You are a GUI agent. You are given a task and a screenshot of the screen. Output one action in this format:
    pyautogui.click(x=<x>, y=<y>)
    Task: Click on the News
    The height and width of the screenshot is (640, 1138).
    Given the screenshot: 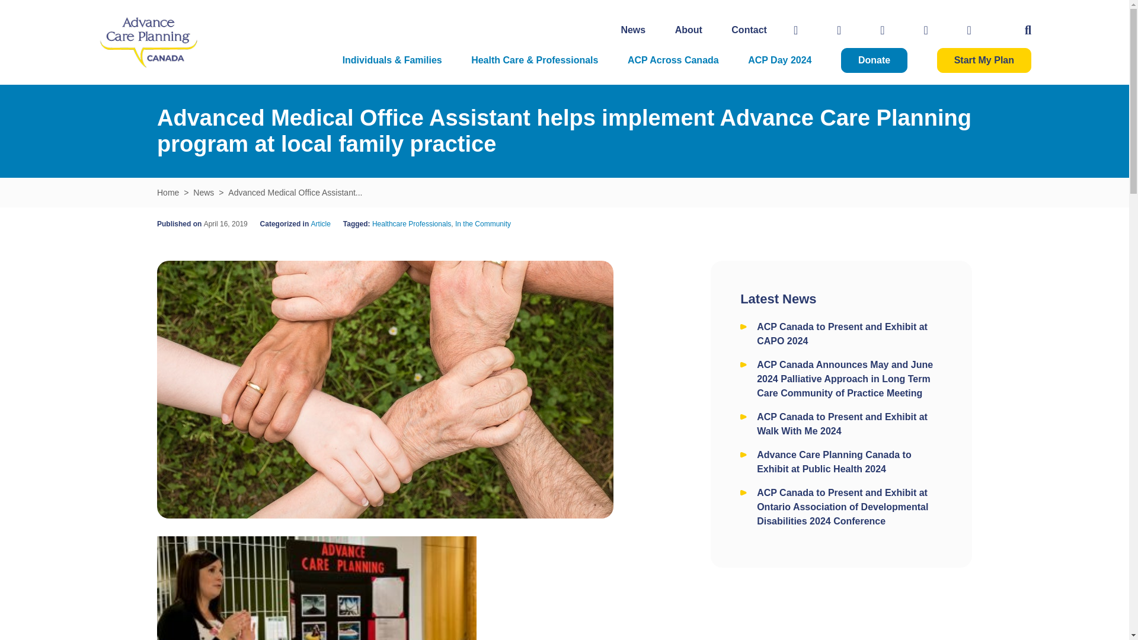 What is the action you would take?
    pyautogui.click(x=632, y=30)
    